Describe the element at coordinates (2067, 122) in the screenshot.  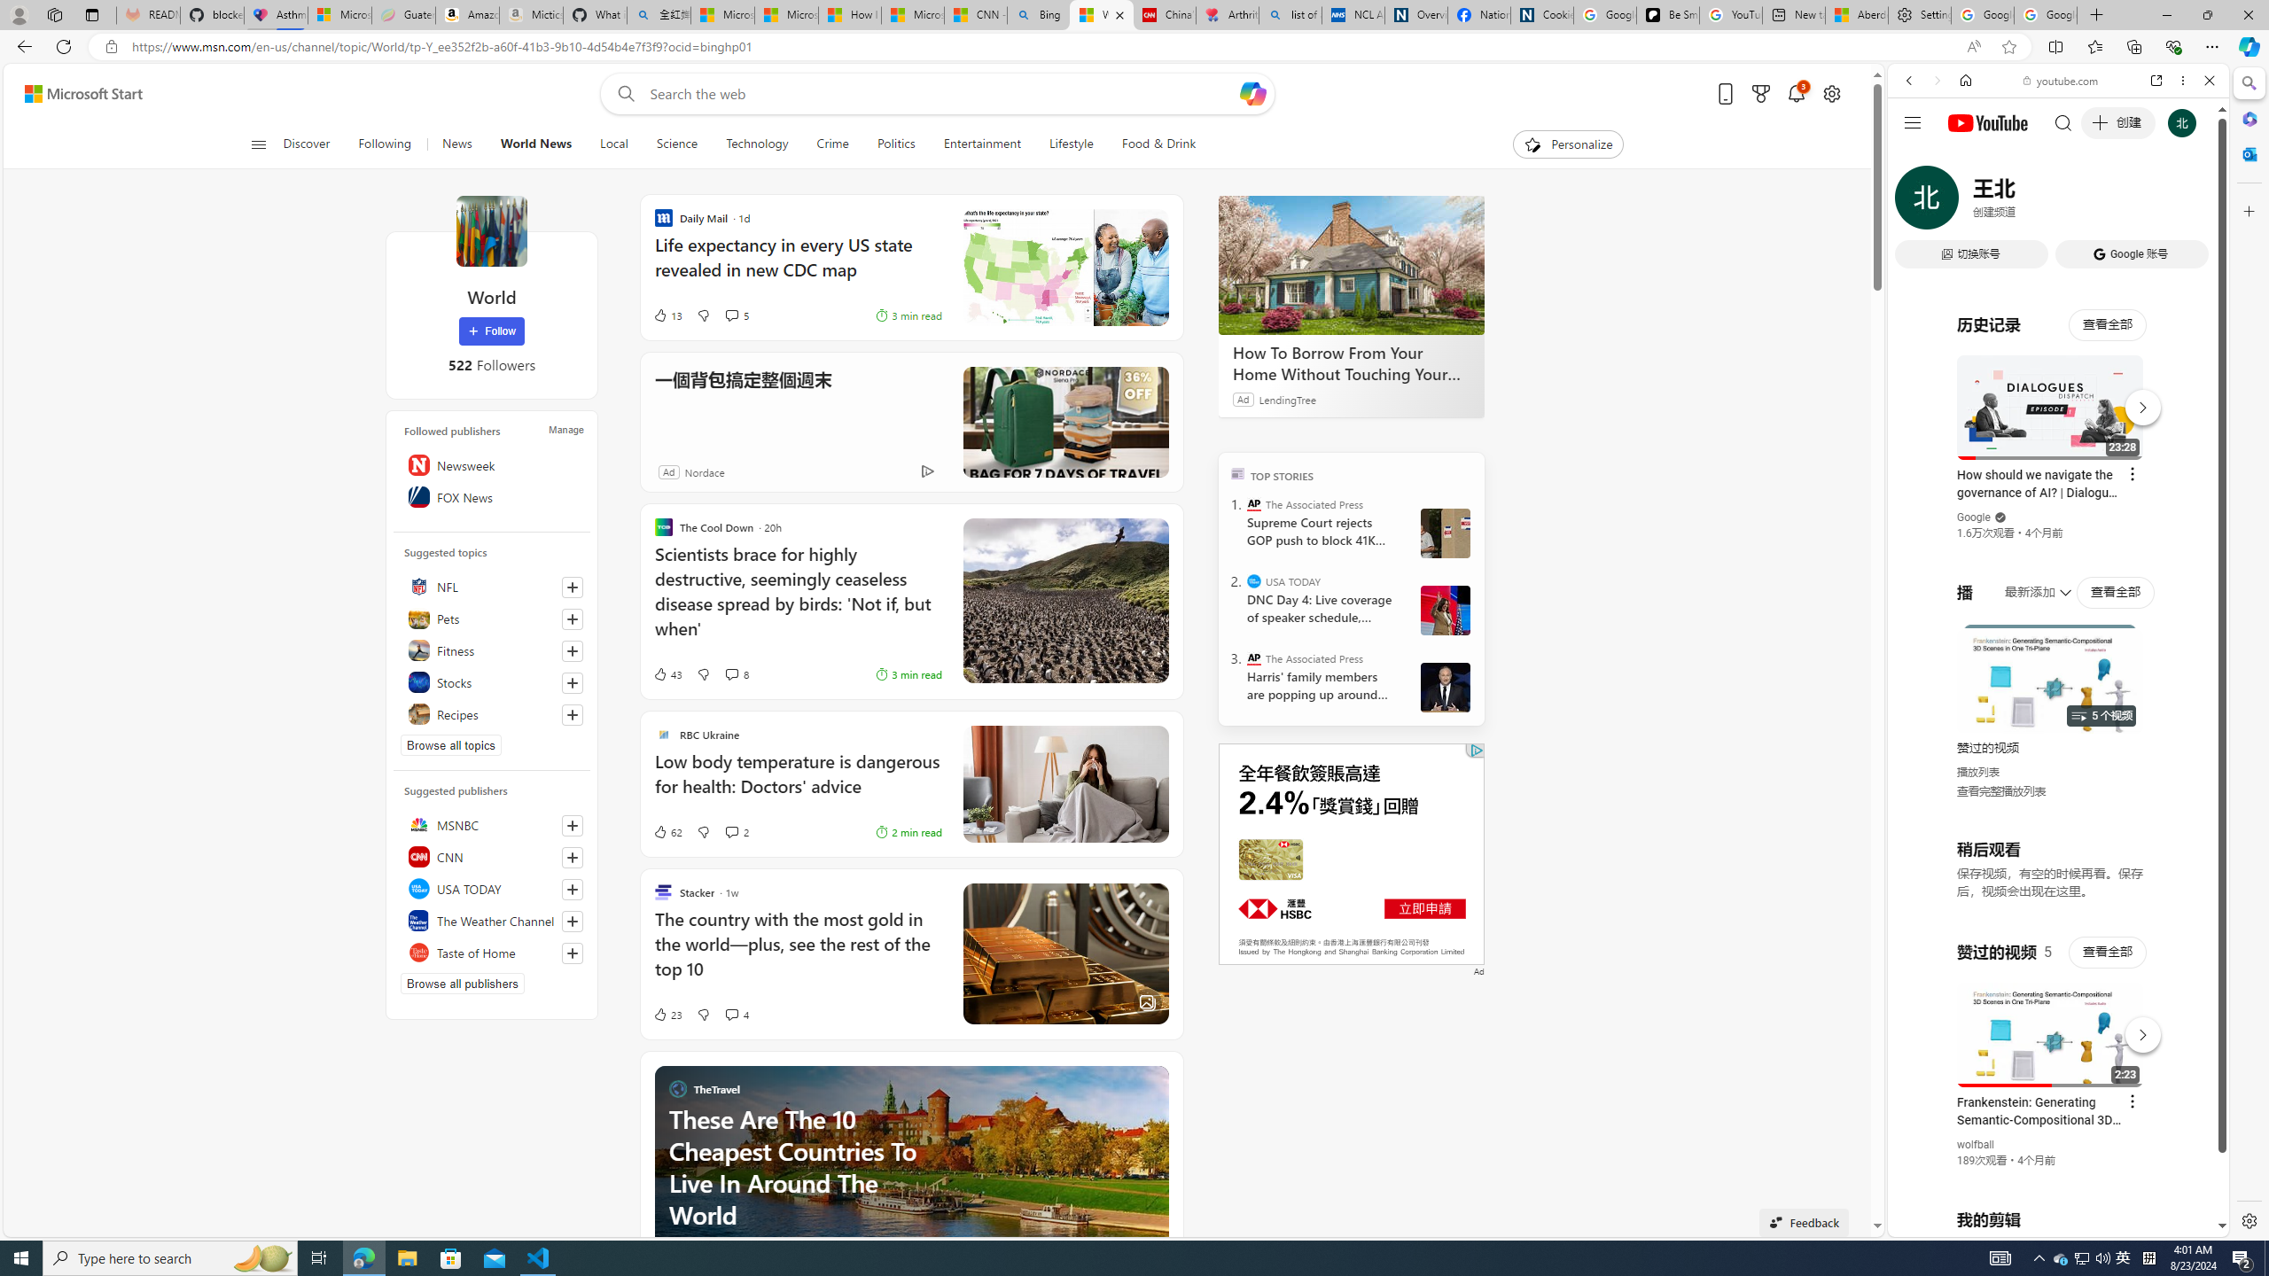
I see `Search the web` at that location.